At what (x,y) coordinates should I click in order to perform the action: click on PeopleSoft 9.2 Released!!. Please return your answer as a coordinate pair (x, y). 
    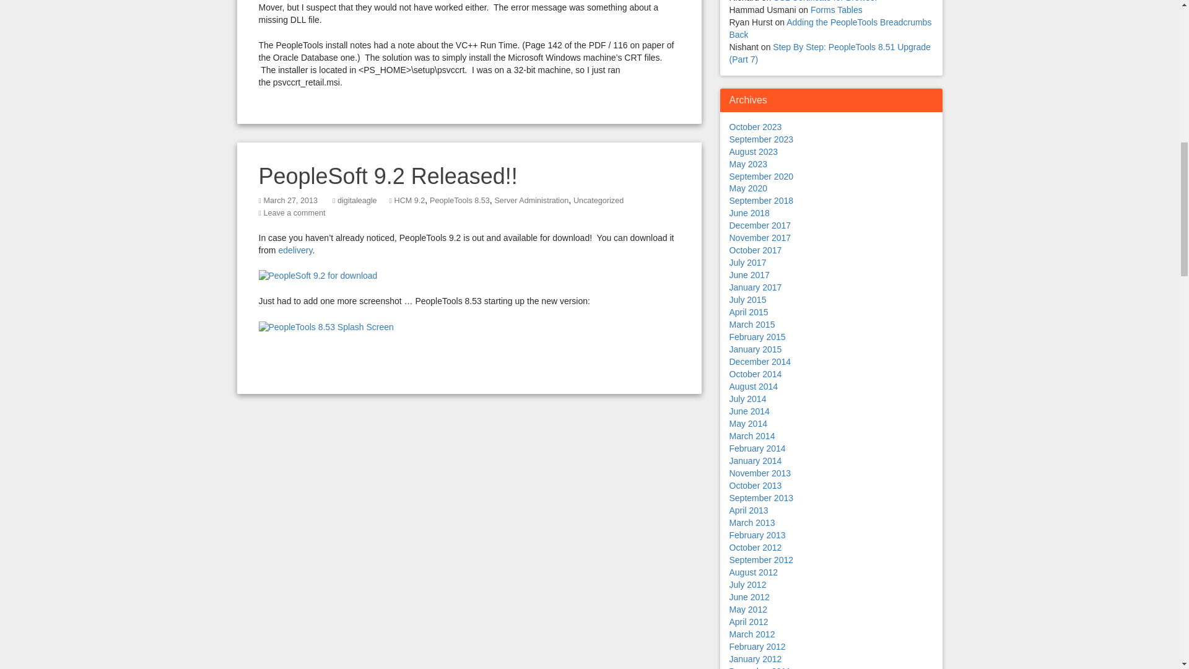
    Looking at the image, I should click on (388, 176).